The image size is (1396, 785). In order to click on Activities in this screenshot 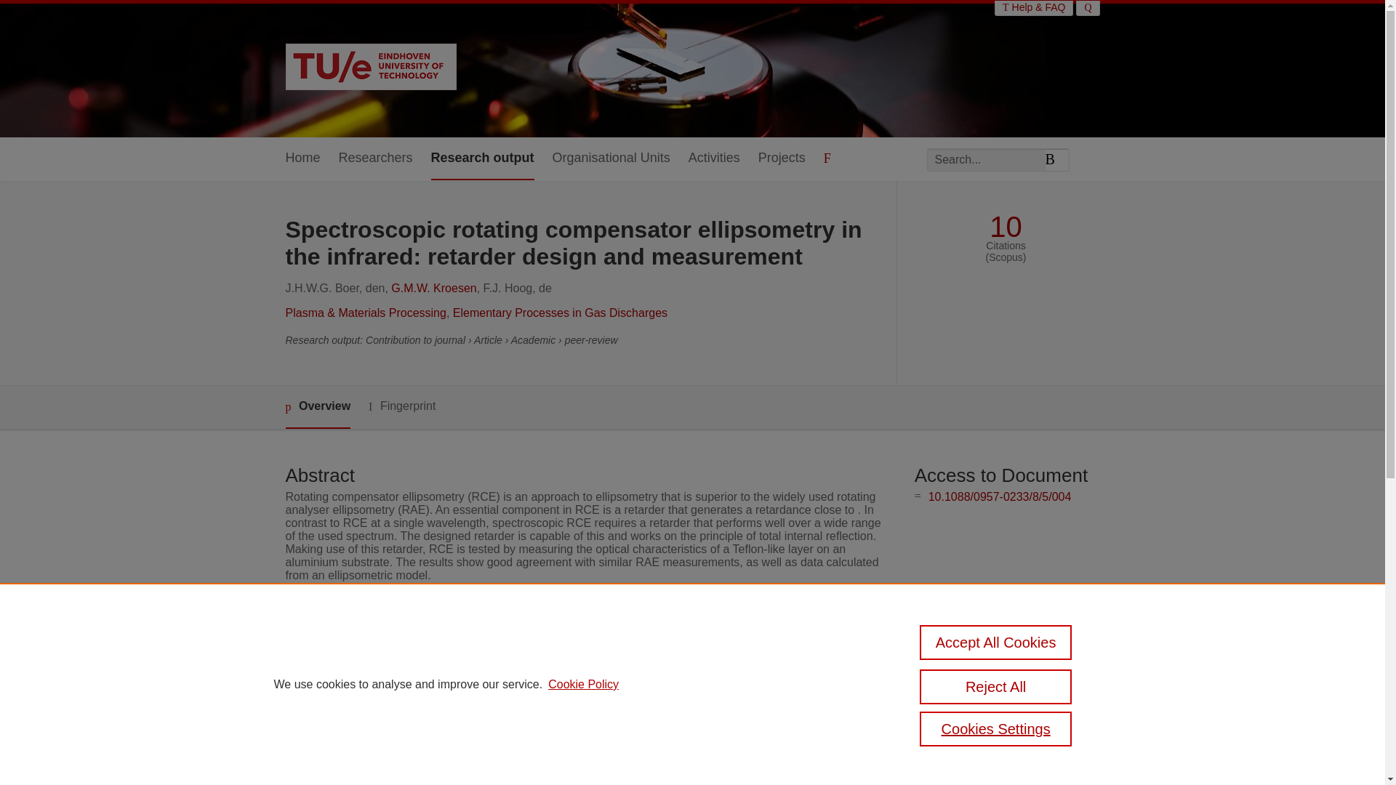, I will do `click(714, 158)`.